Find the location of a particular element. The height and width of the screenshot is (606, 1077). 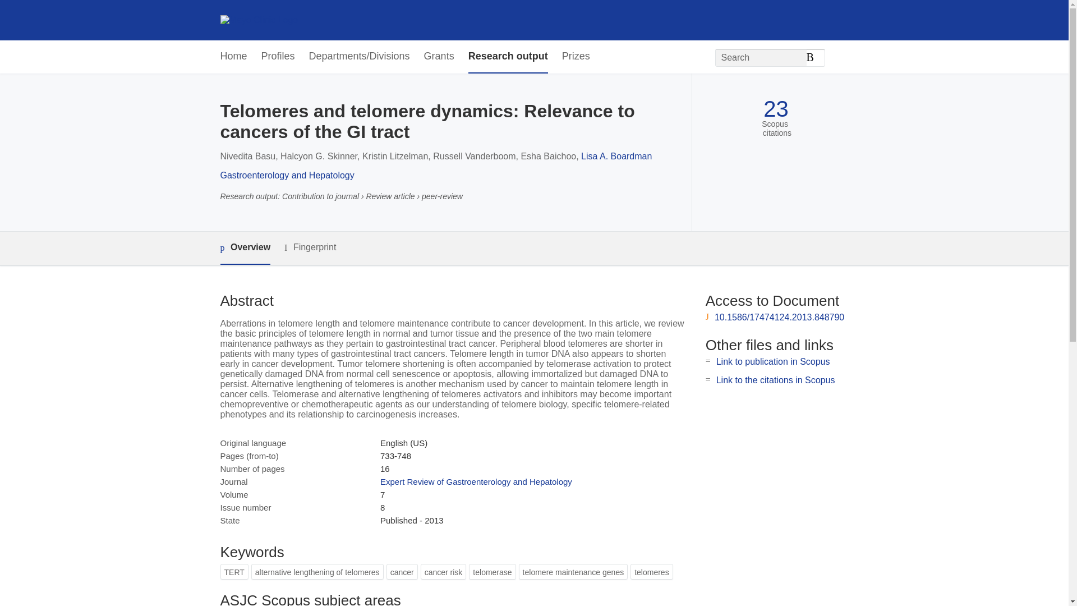

Lisa A. Boardman is located at coordinates (616, 156).